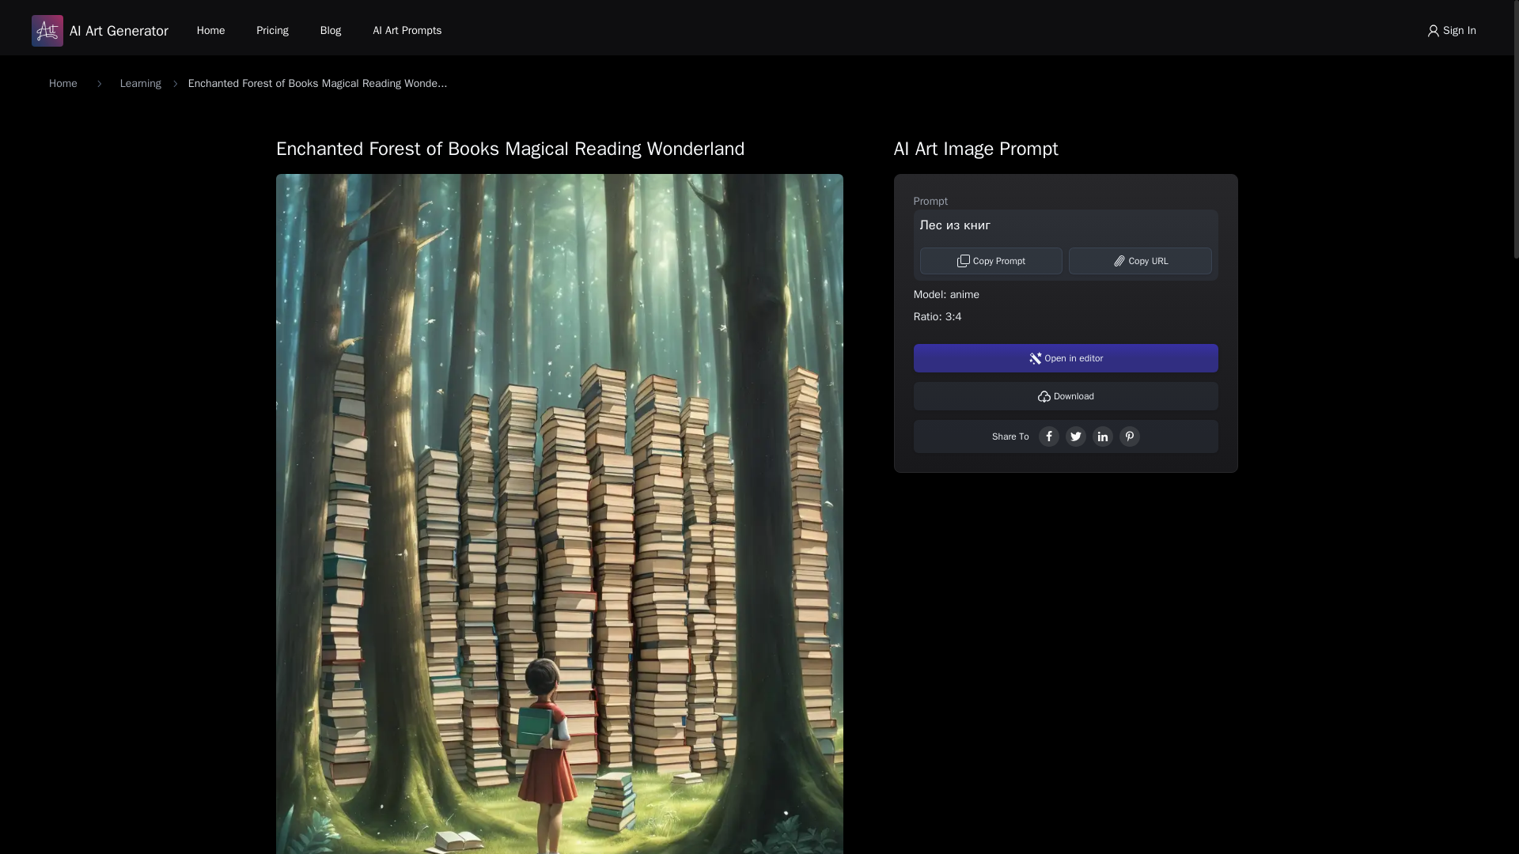  I want to click on Blog, so click(331, 30).